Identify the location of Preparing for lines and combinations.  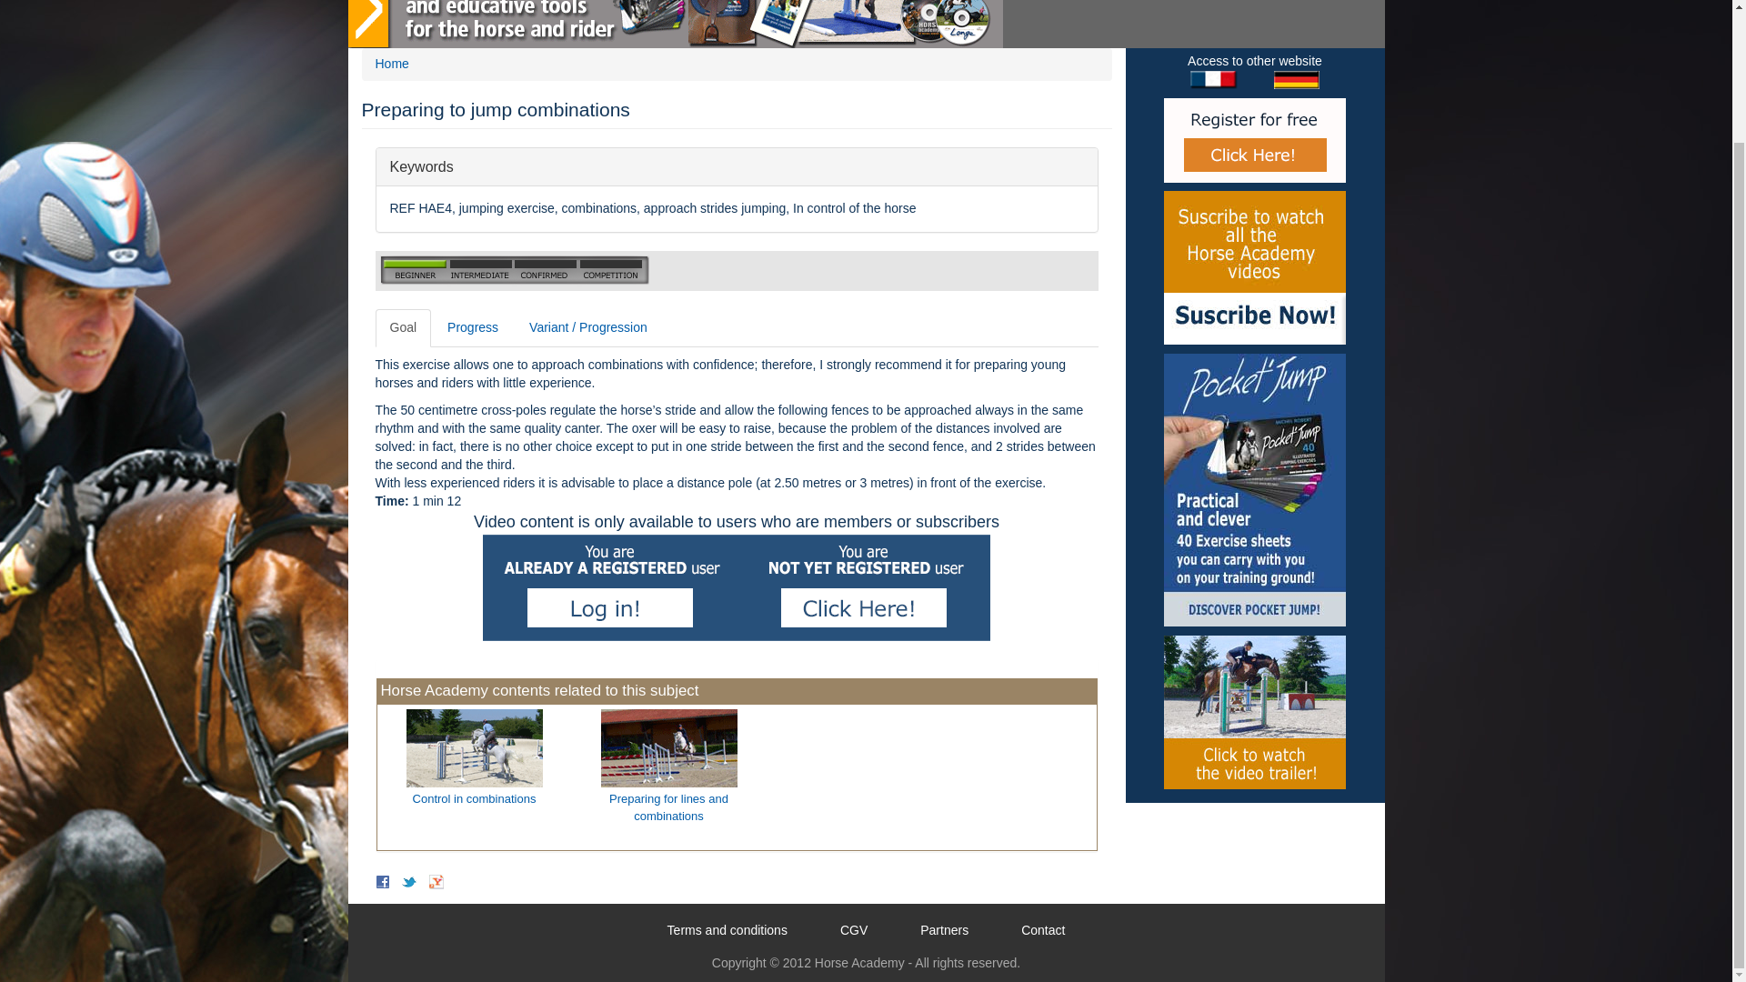
(403, 328).